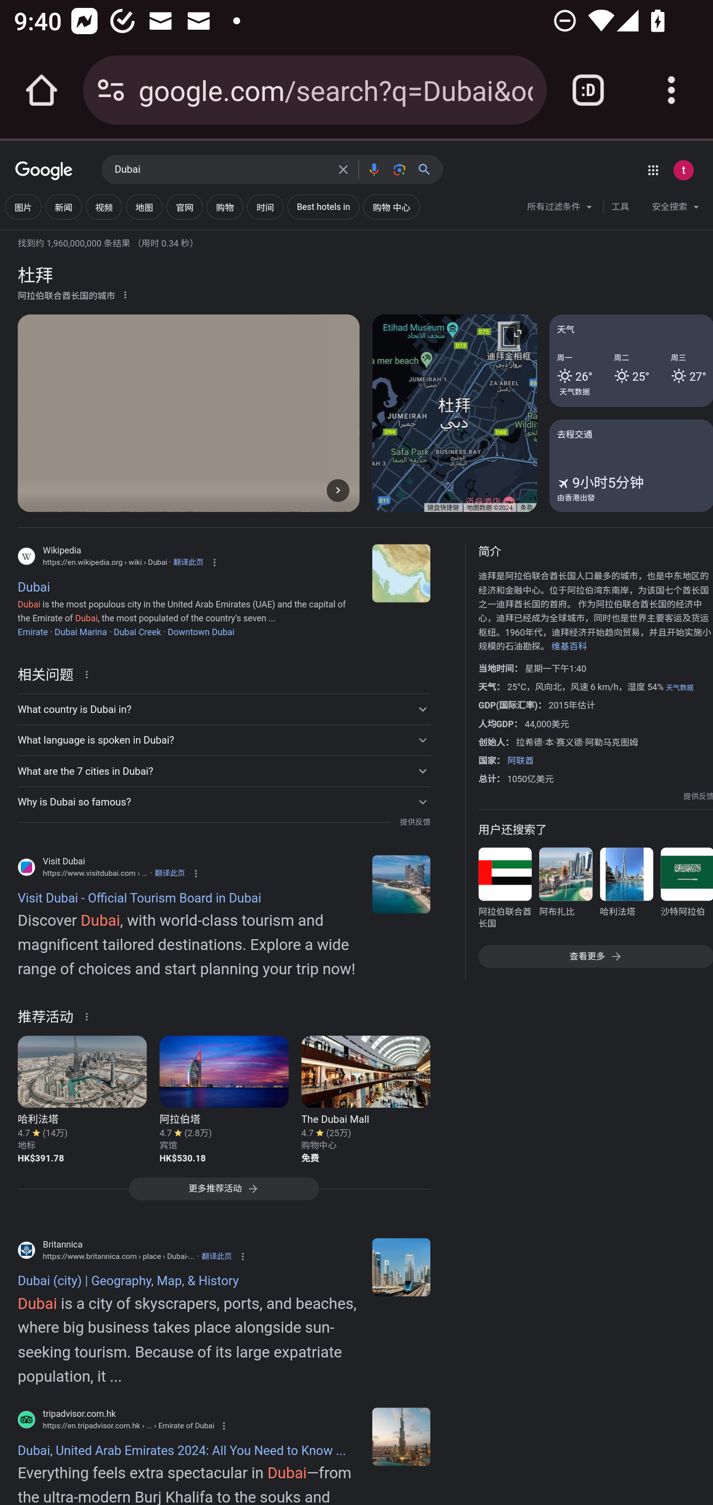 The width and height of the screenshot is (713, 1505). I want to click on 按图搜索, so click(399, 169).